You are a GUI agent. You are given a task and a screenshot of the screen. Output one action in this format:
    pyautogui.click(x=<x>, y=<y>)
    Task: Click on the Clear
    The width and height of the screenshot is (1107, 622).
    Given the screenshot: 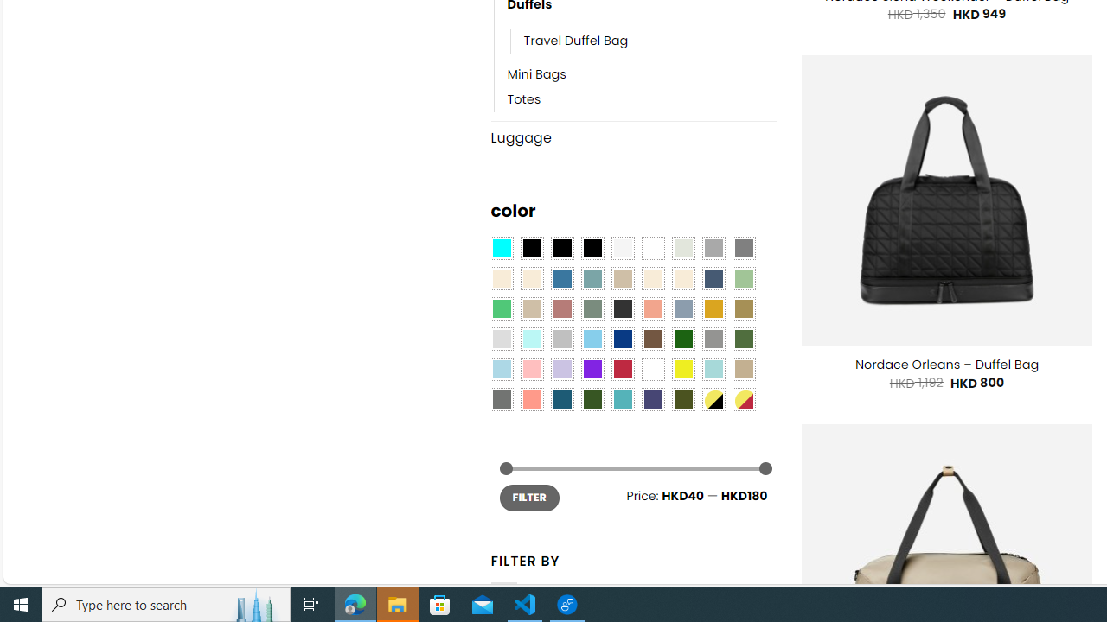 What is the action you would take?
    pyautogui.click(x=653, y=249)
    